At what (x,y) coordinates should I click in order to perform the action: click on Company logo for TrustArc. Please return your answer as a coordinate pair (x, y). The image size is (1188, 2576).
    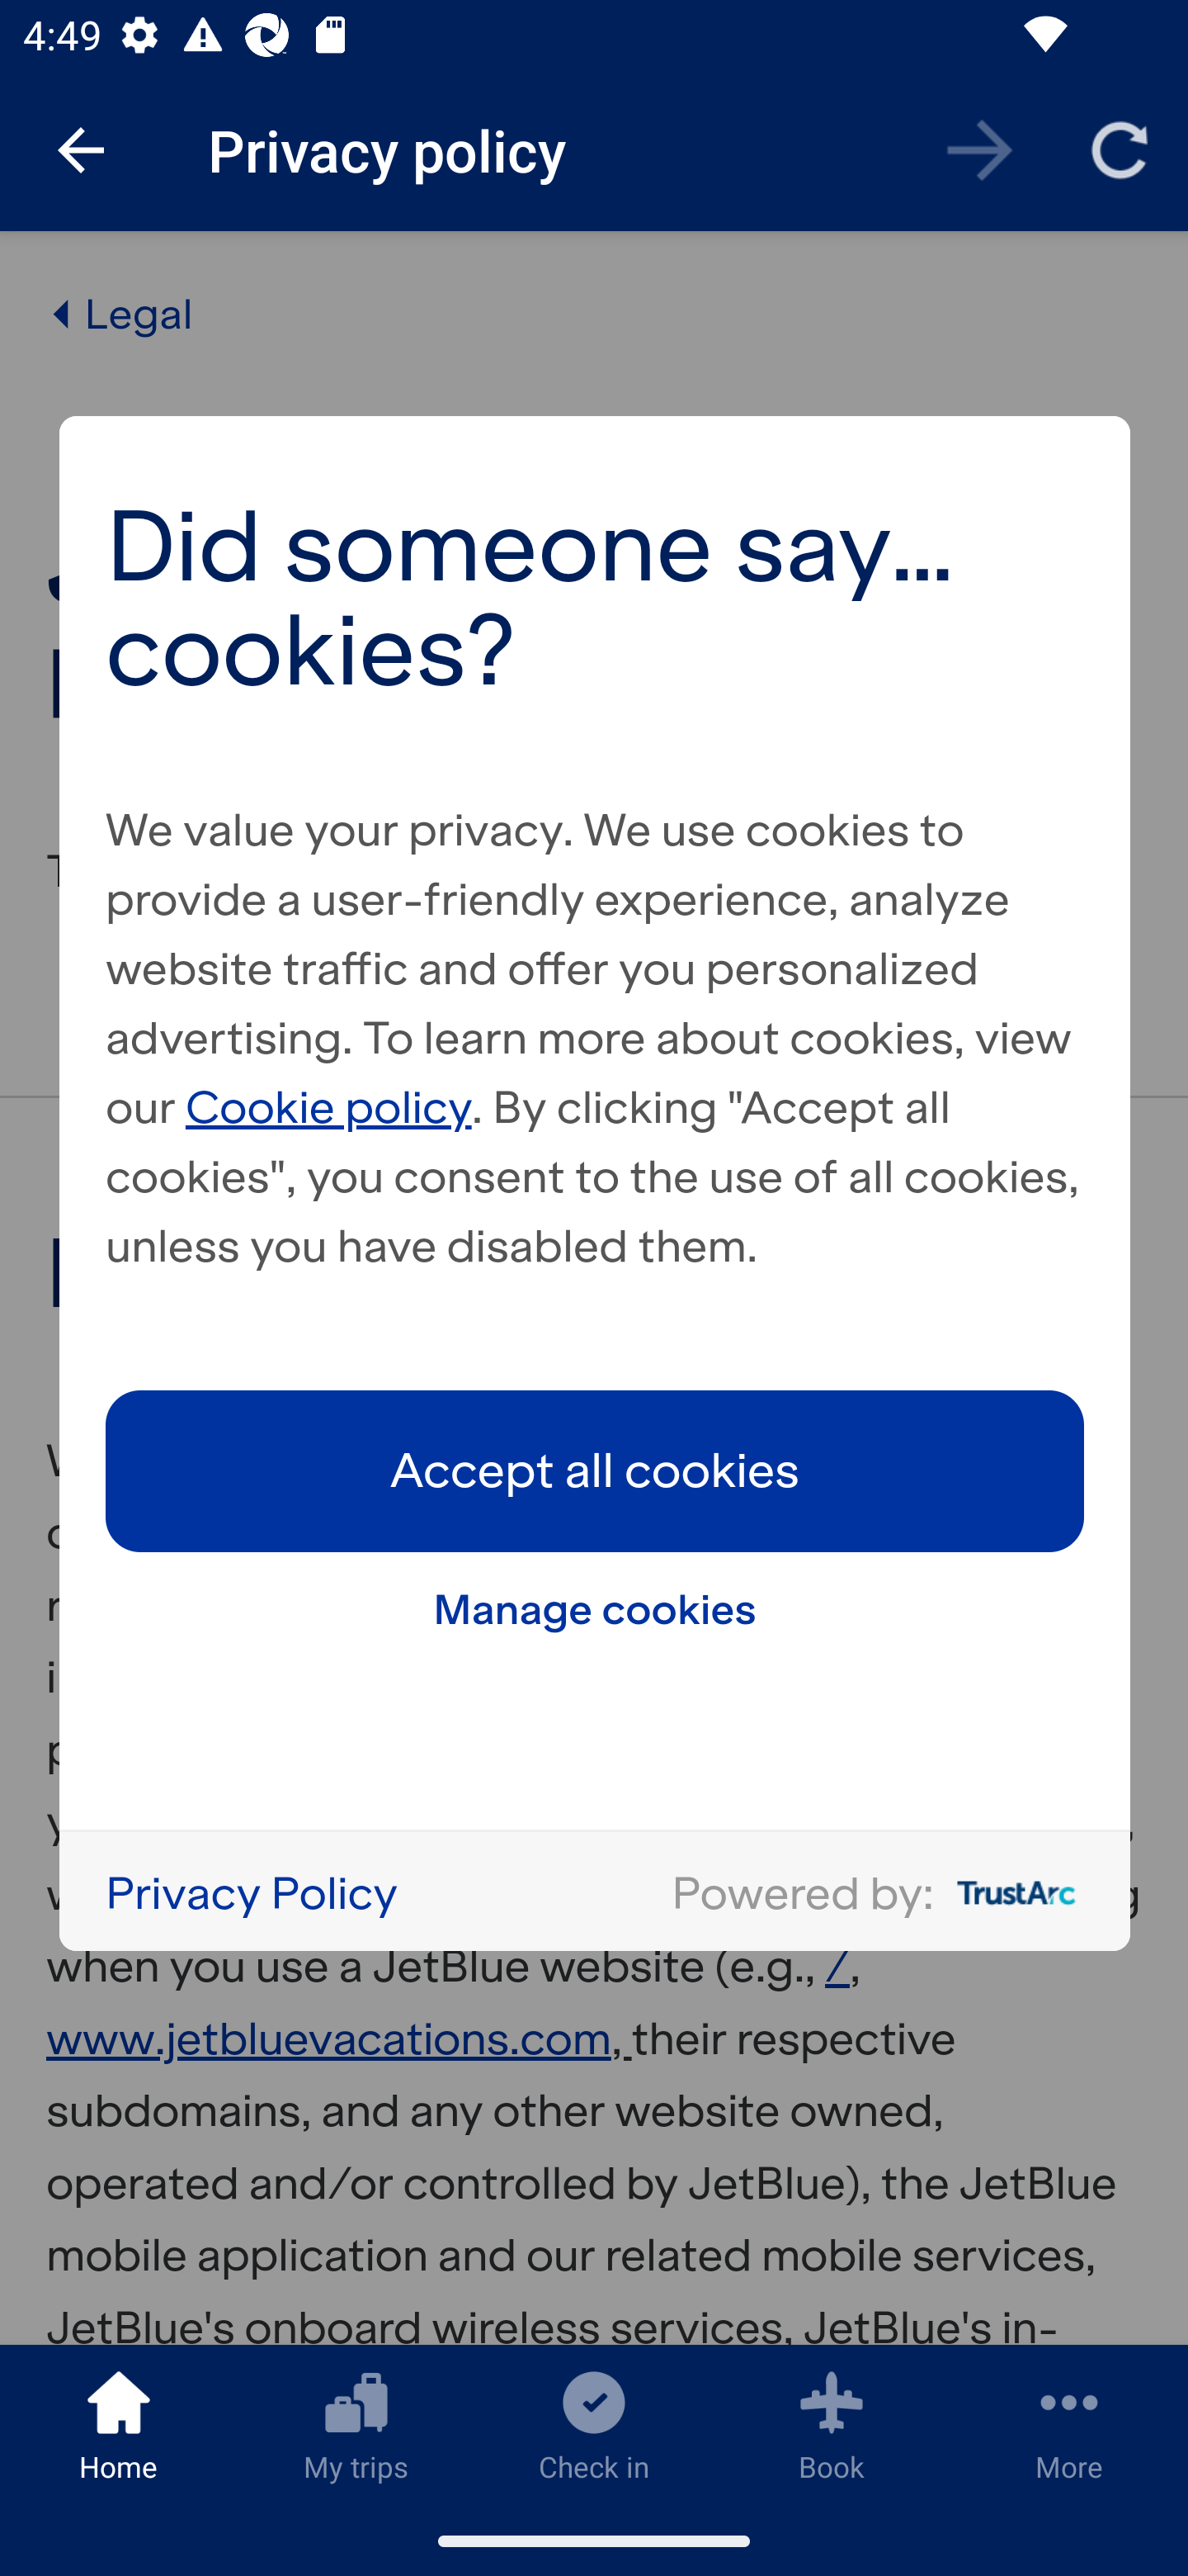
    Looking at the image, I should click on (1009, 1893).